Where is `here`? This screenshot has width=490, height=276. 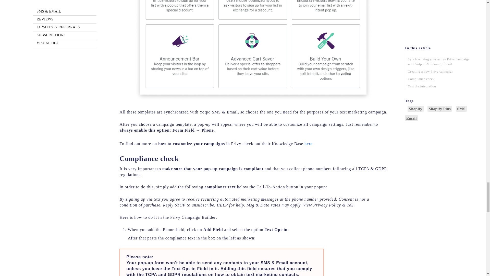 here is located at coordinates (308, 144).